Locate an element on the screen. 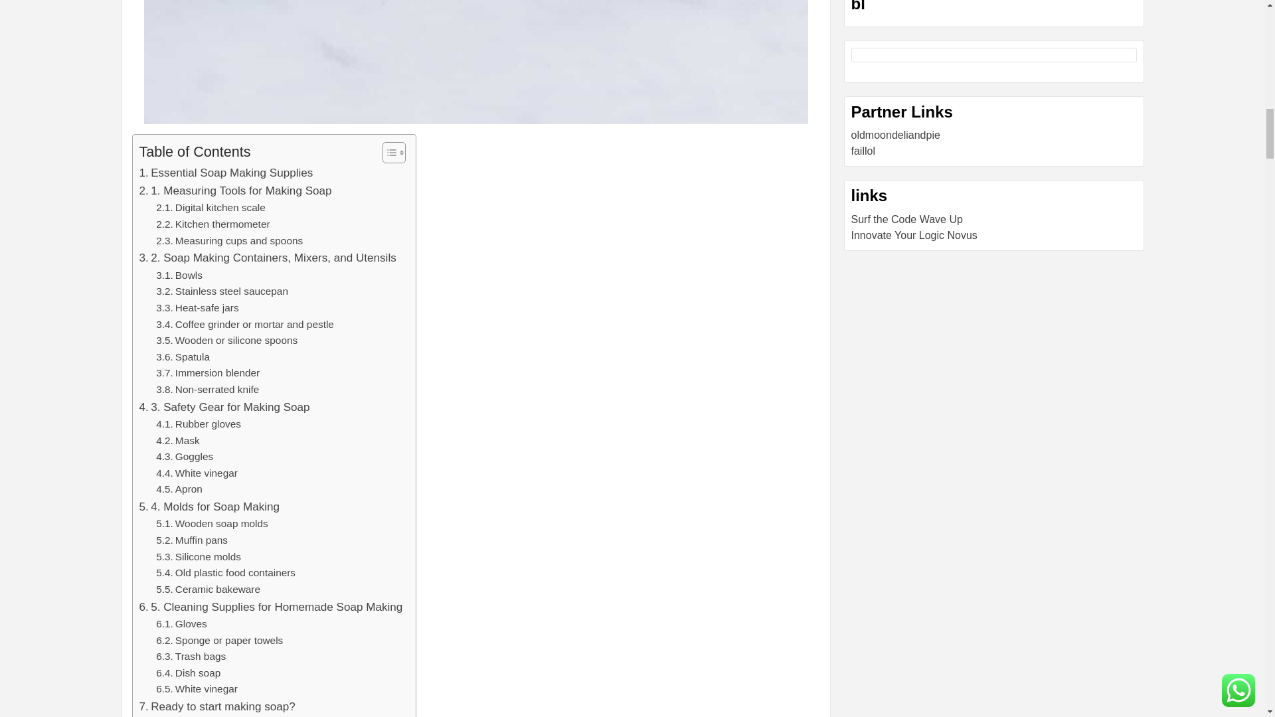 The image size is (1275, 717). Kitchen thermometer is located at coordinates (212, 224).